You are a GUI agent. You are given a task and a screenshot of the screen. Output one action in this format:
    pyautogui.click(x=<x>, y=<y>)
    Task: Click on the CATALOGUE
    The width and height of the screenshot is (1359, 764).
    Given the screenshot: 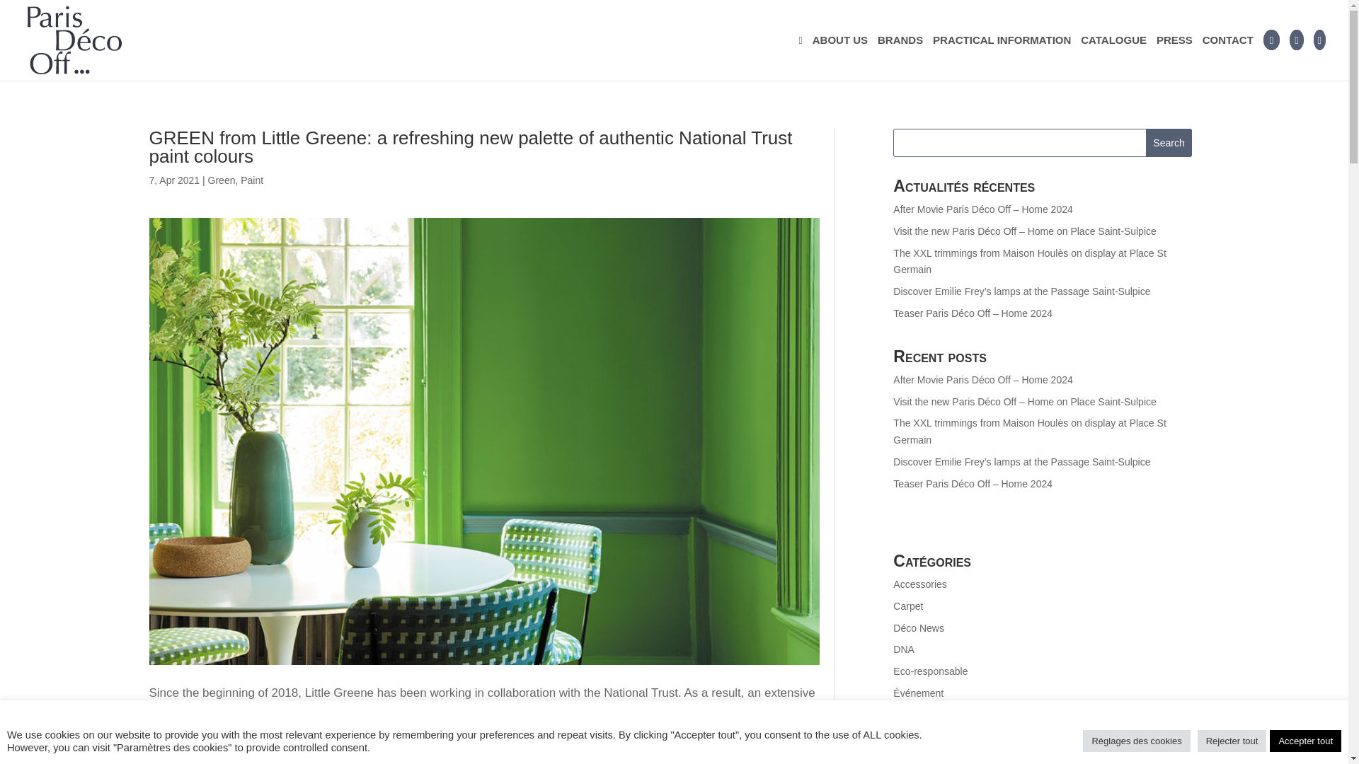 What is the action you would take?
    pyautogui.click(x=1113, y=58)
    